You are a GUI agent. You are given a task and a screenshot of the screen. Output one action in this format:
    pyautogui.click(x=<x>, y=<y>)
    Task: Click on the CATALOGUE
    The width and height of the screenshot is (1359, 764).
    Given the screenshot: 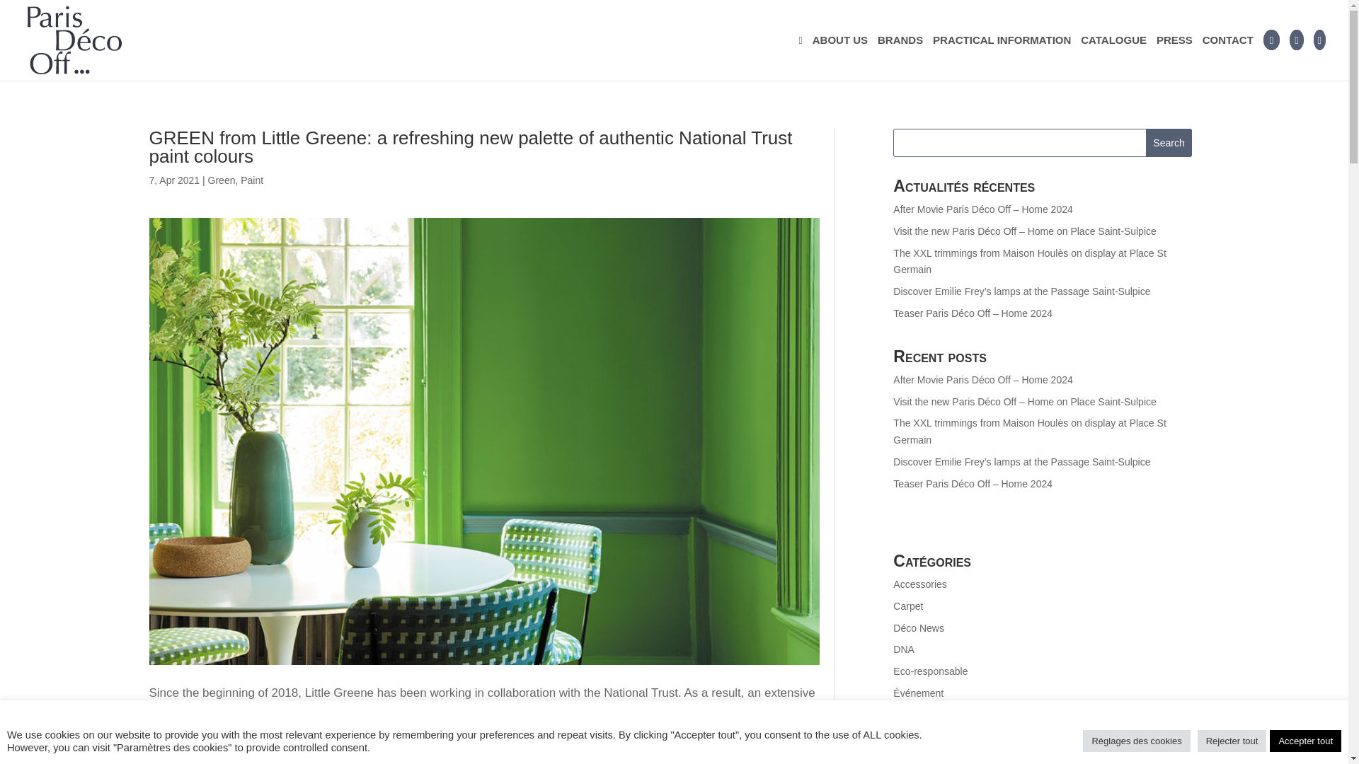 What is the action you would take?
    pyautogui.click(x=1113, y=58)
    